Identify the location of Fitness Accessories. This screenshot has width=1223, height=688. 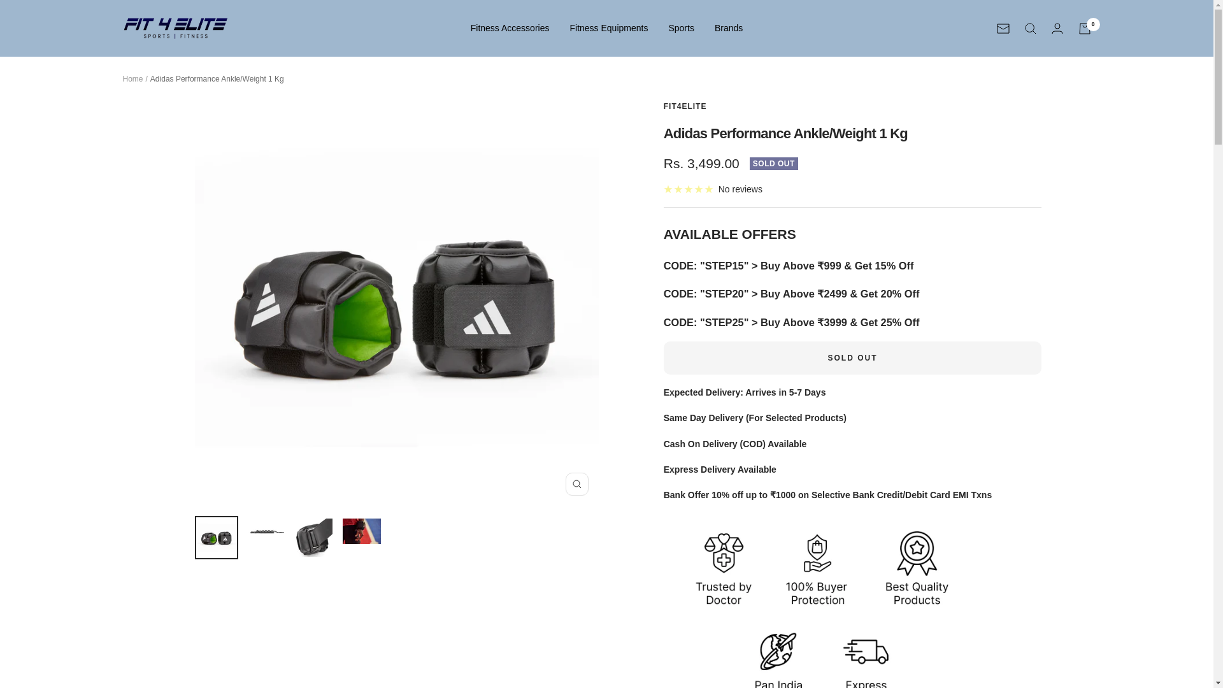
(510, 28).